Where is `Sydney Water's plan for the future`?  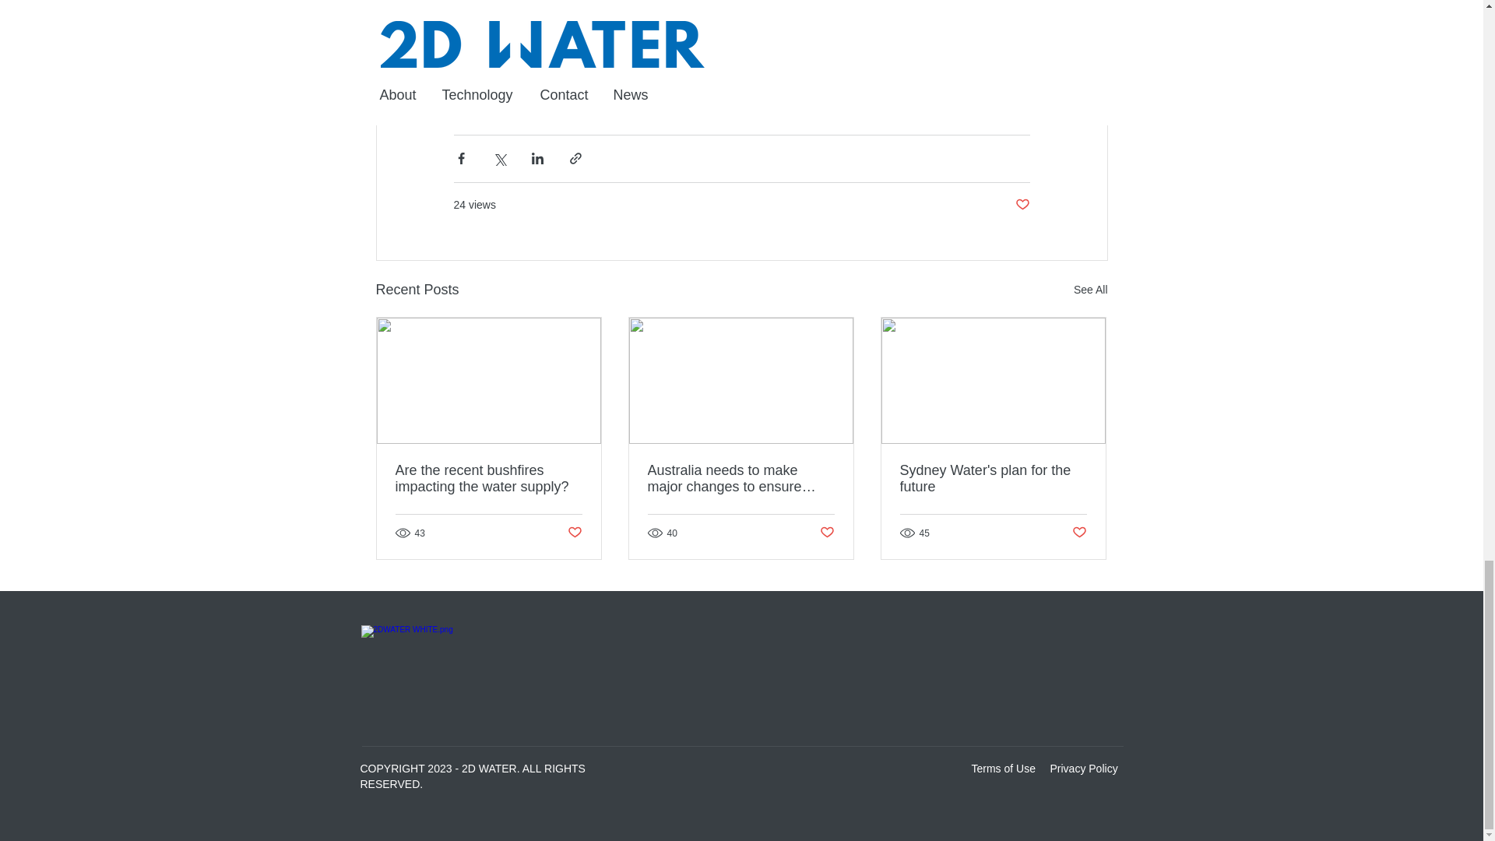
Sydney Water's plan for the future is located at coordinates (993, 479).